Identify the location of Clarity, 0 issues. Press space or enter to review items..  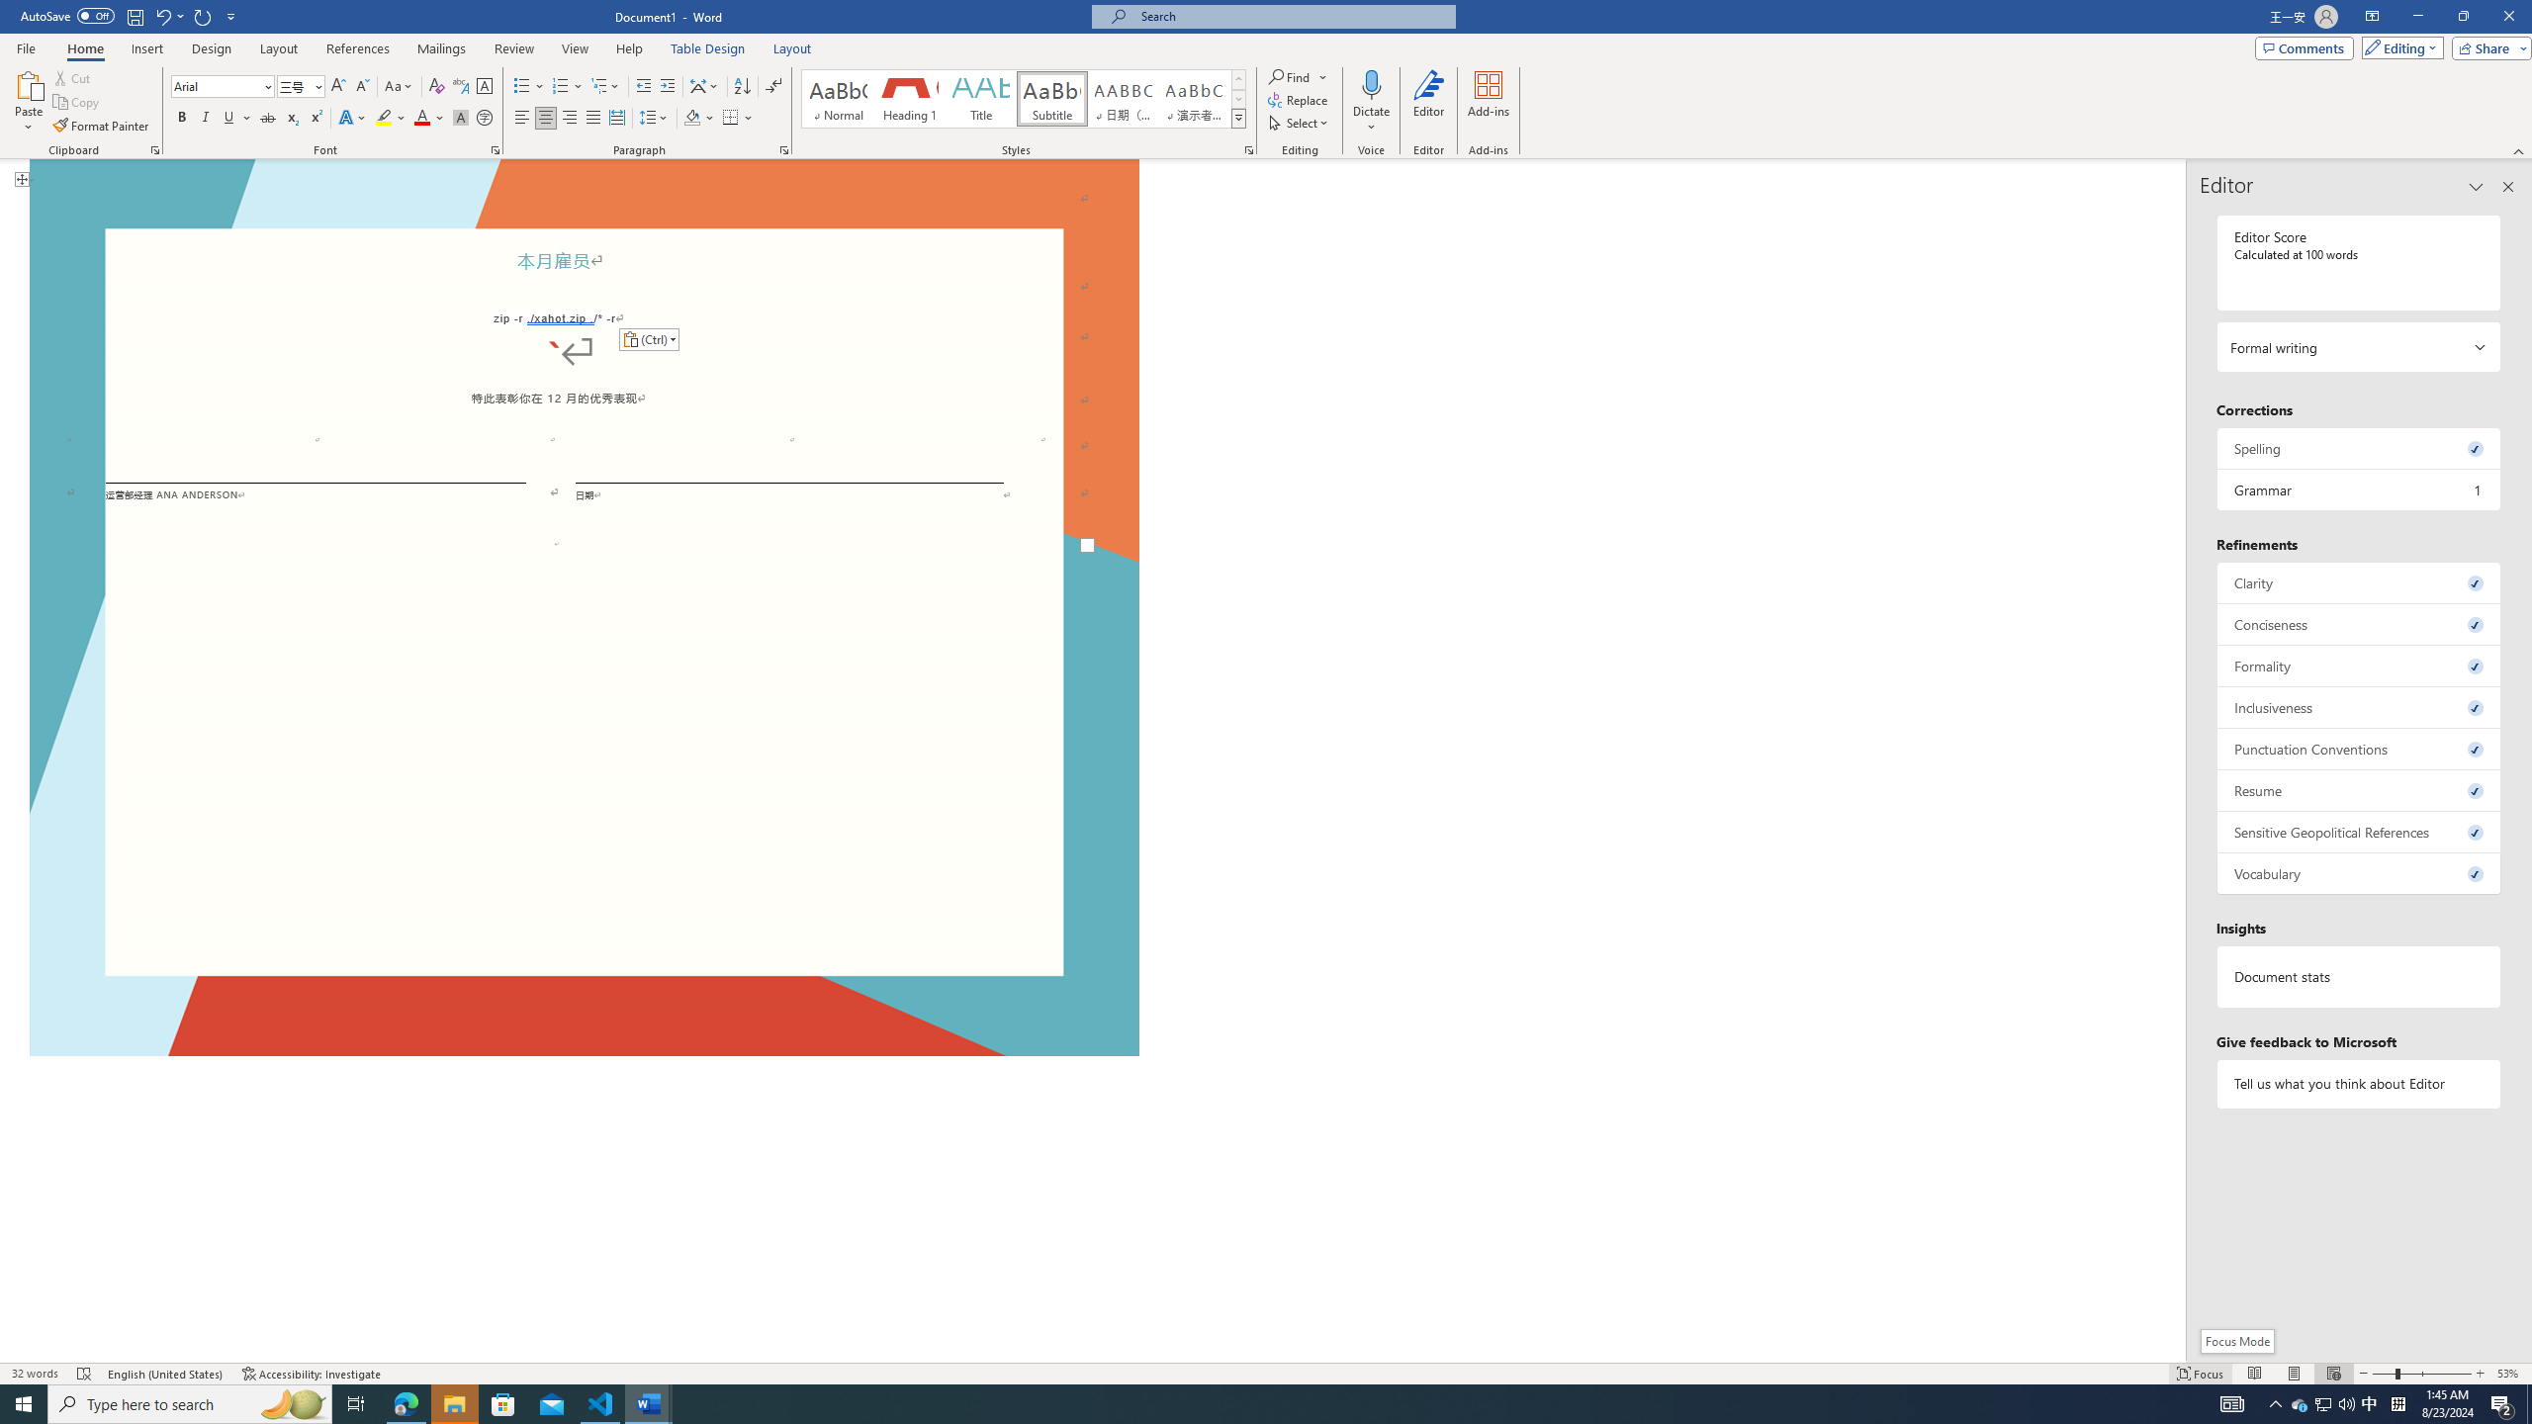
(2360, 582).